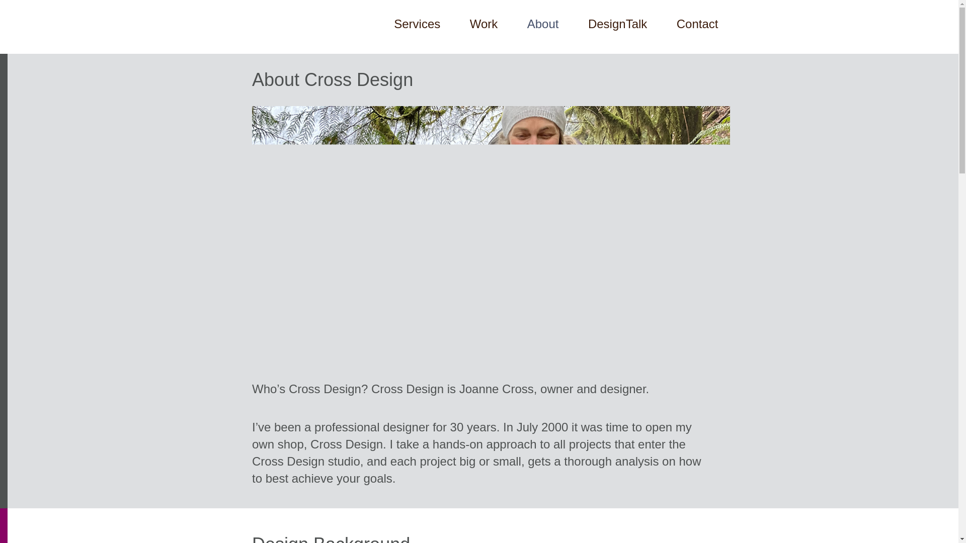  I want to click on About, so click(543, 34).